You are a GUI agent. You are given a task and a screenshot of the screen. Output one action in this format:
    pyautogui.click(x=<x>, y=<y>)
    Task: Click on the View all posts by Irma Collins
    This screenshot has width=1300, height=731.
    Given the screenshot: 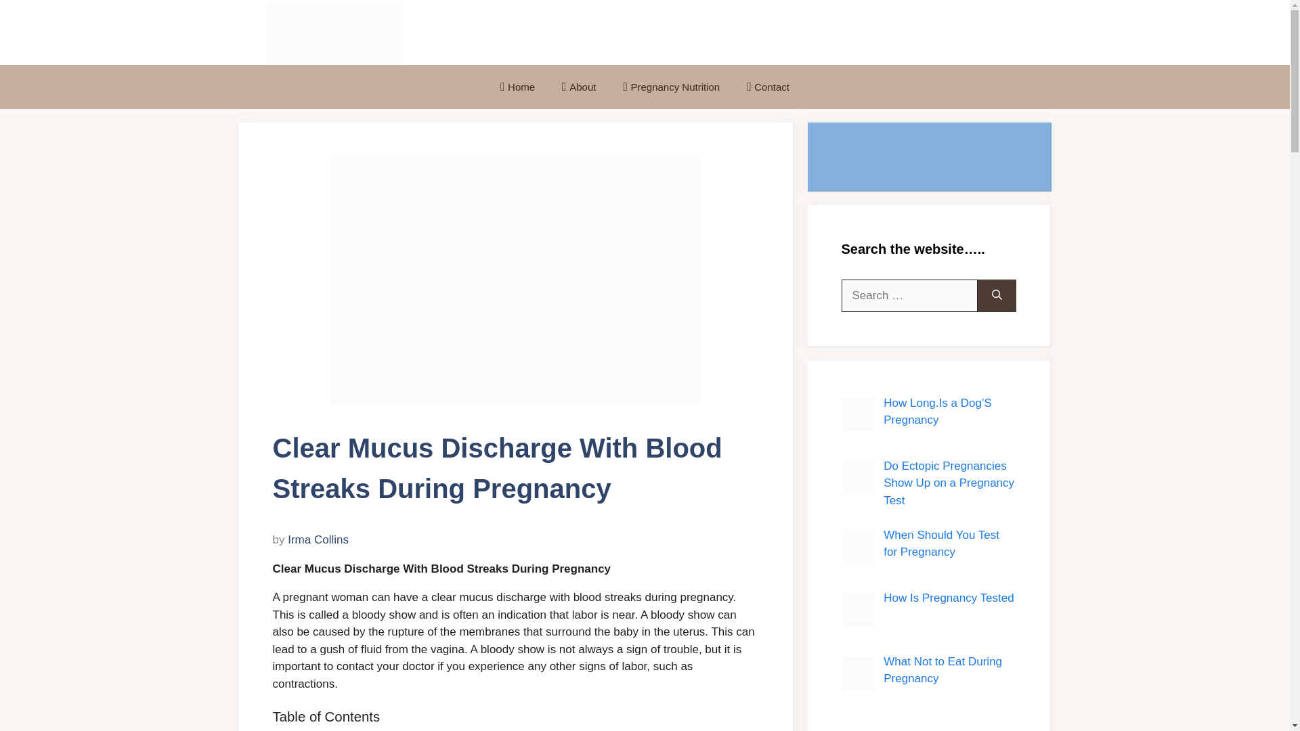 What is the action you would take?
    pyautogui.click(x=318, y=539)
    